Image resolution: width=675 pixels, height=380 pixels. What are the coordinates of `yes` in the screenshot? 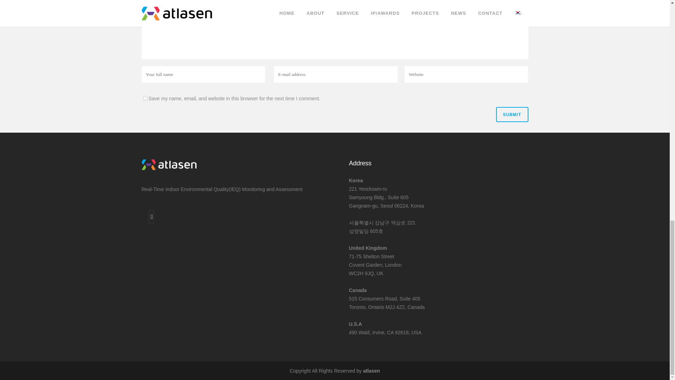 It's located at (145, 99).